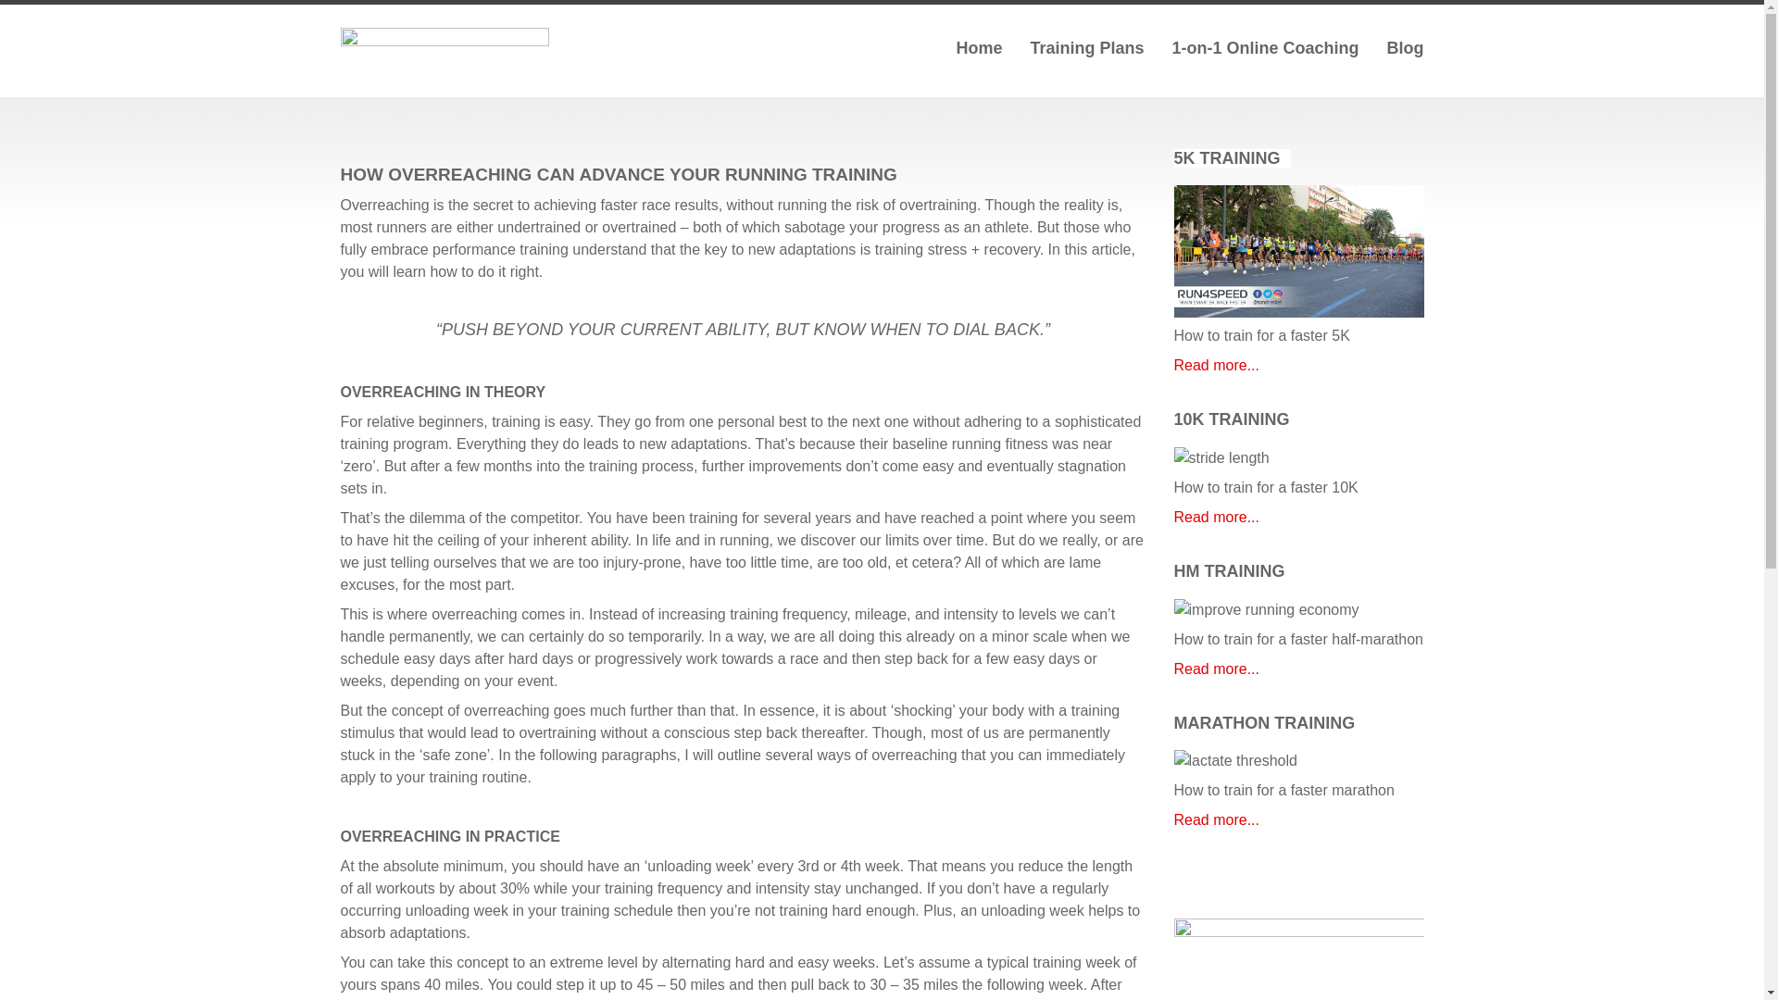 The image size is (1778, 1000). What do you see at coordinates (1216, 669) in the screenshot?
I see `Read more...` at bounding box center [1216, 669].